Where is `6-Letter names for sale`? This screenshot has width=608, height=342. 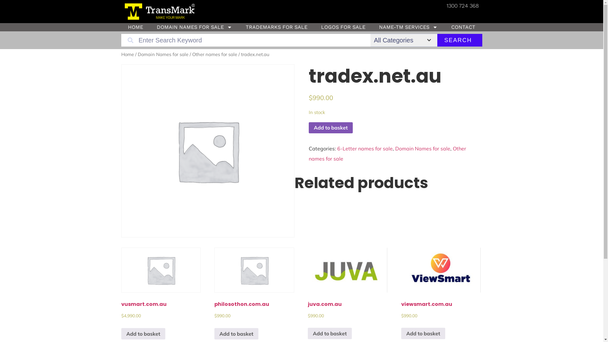
6-Letter names for sale is located at coordinates (365, 149).